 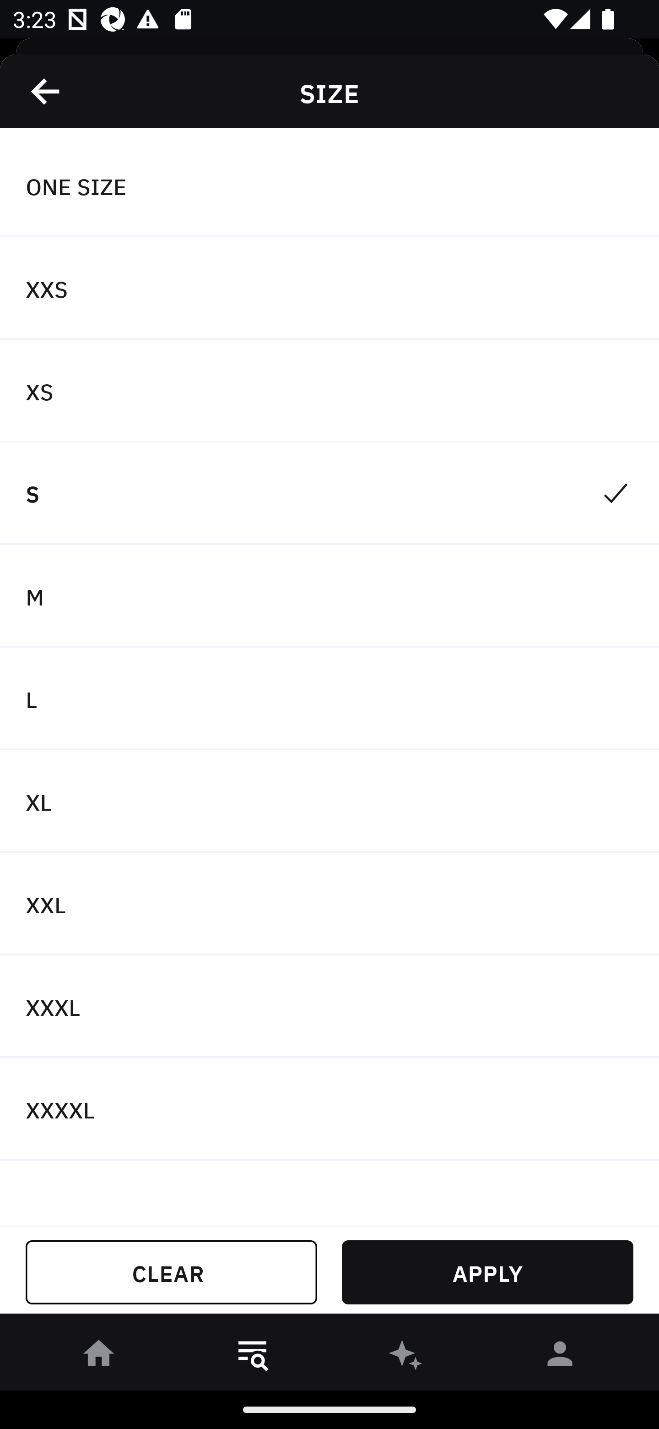 What do you see at coordinates (329, 904) in the screenshot?
I see `XXL` at bounding box center [329, 904].